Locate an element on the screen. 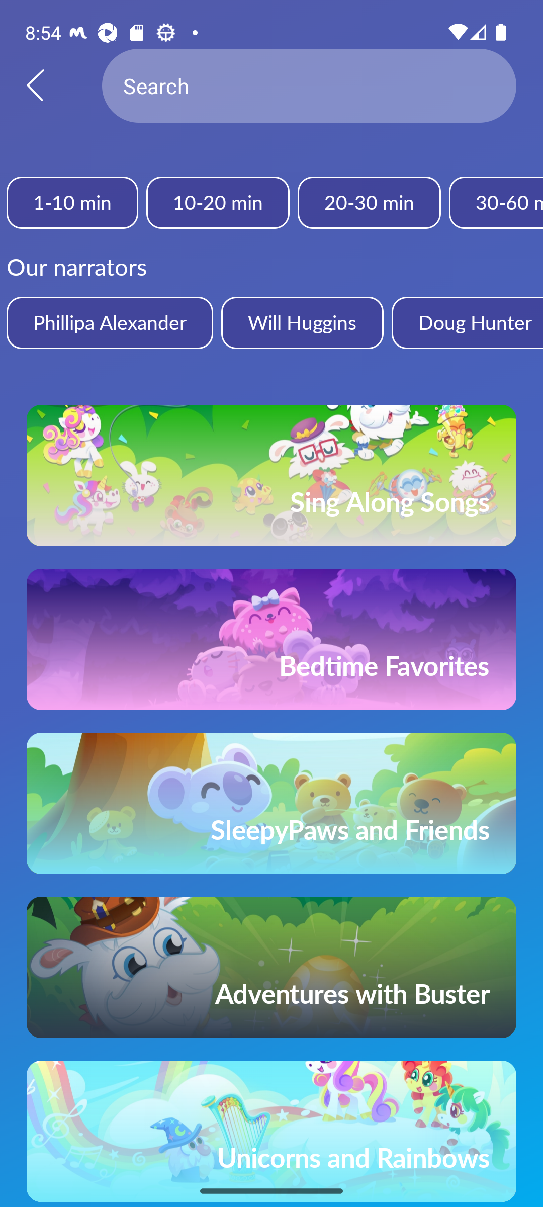 The image size is (543, 1207). Sing Along Songs is located at coordinates (271, 475).